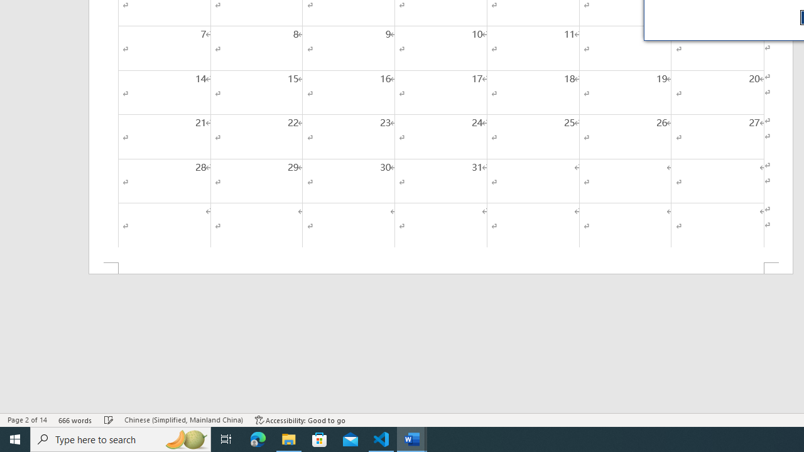  Describe the element at coordinates (412, 439) in the screenshot. I see `Word - 2 running windows` at that location.